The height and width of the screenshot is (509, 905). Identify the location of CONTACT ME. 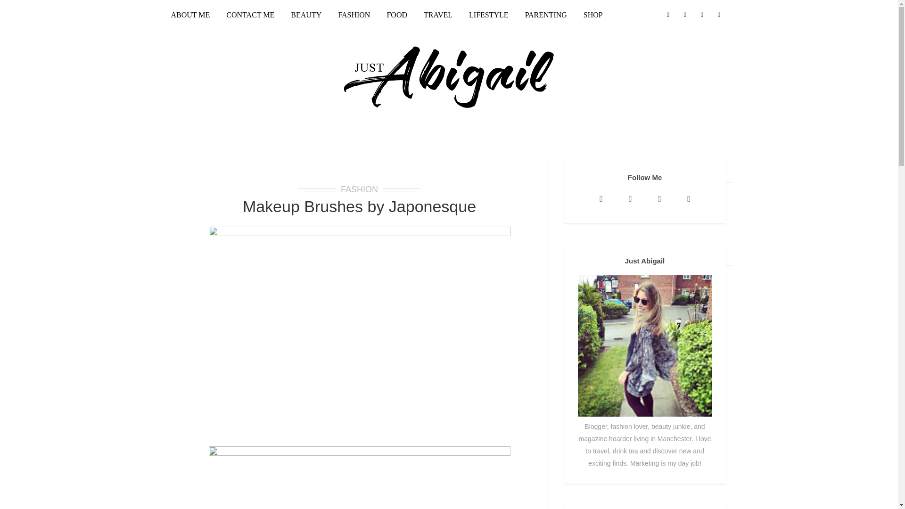
(250, 16).